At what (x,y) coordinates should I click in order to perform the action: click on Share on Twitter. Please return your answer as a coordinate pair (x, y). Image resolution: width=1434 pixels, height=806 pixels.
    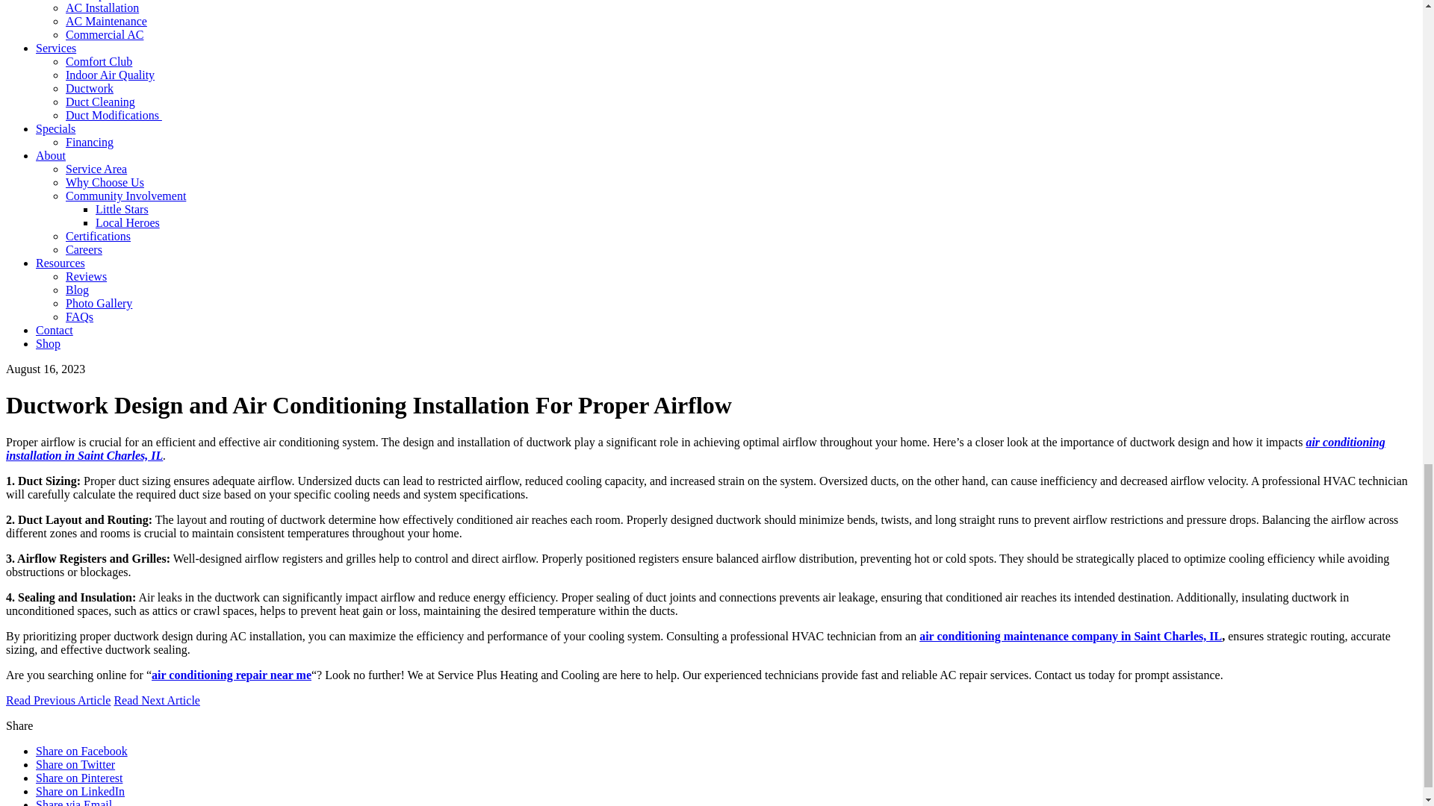
    Looking at the image, I should click on (75, 764).